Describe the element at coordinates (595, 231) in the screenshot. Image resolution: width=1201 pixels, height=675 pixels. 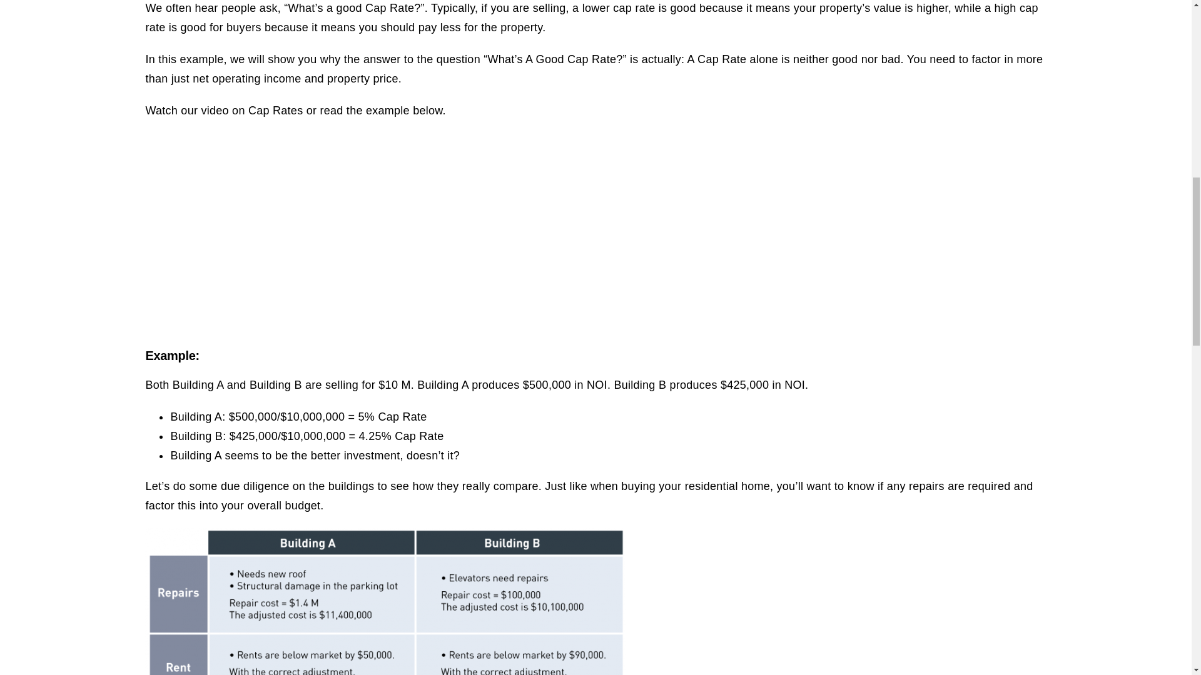
I see `YouTube video player` at that location.